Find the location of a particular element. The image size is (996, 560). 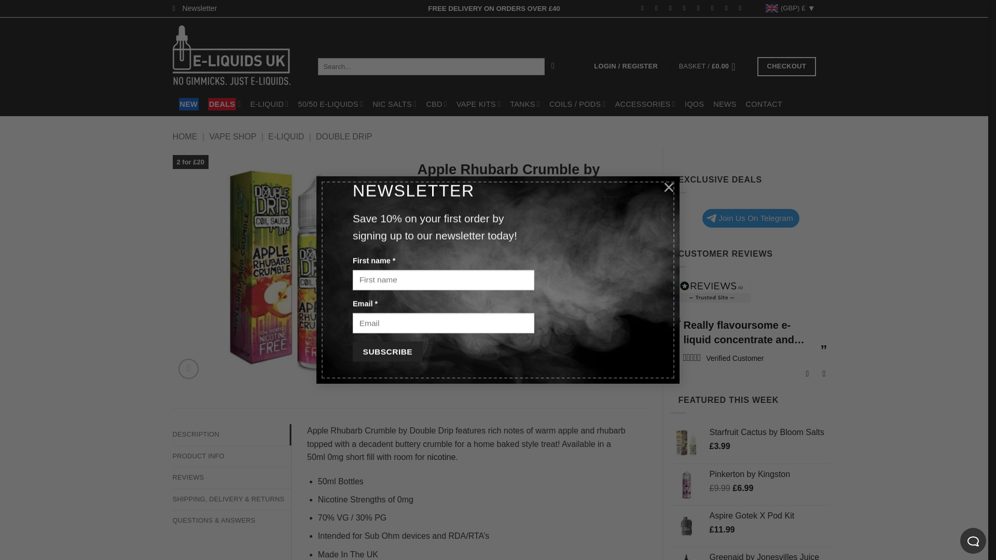

Subscribe is located at coordinates (387, 352).